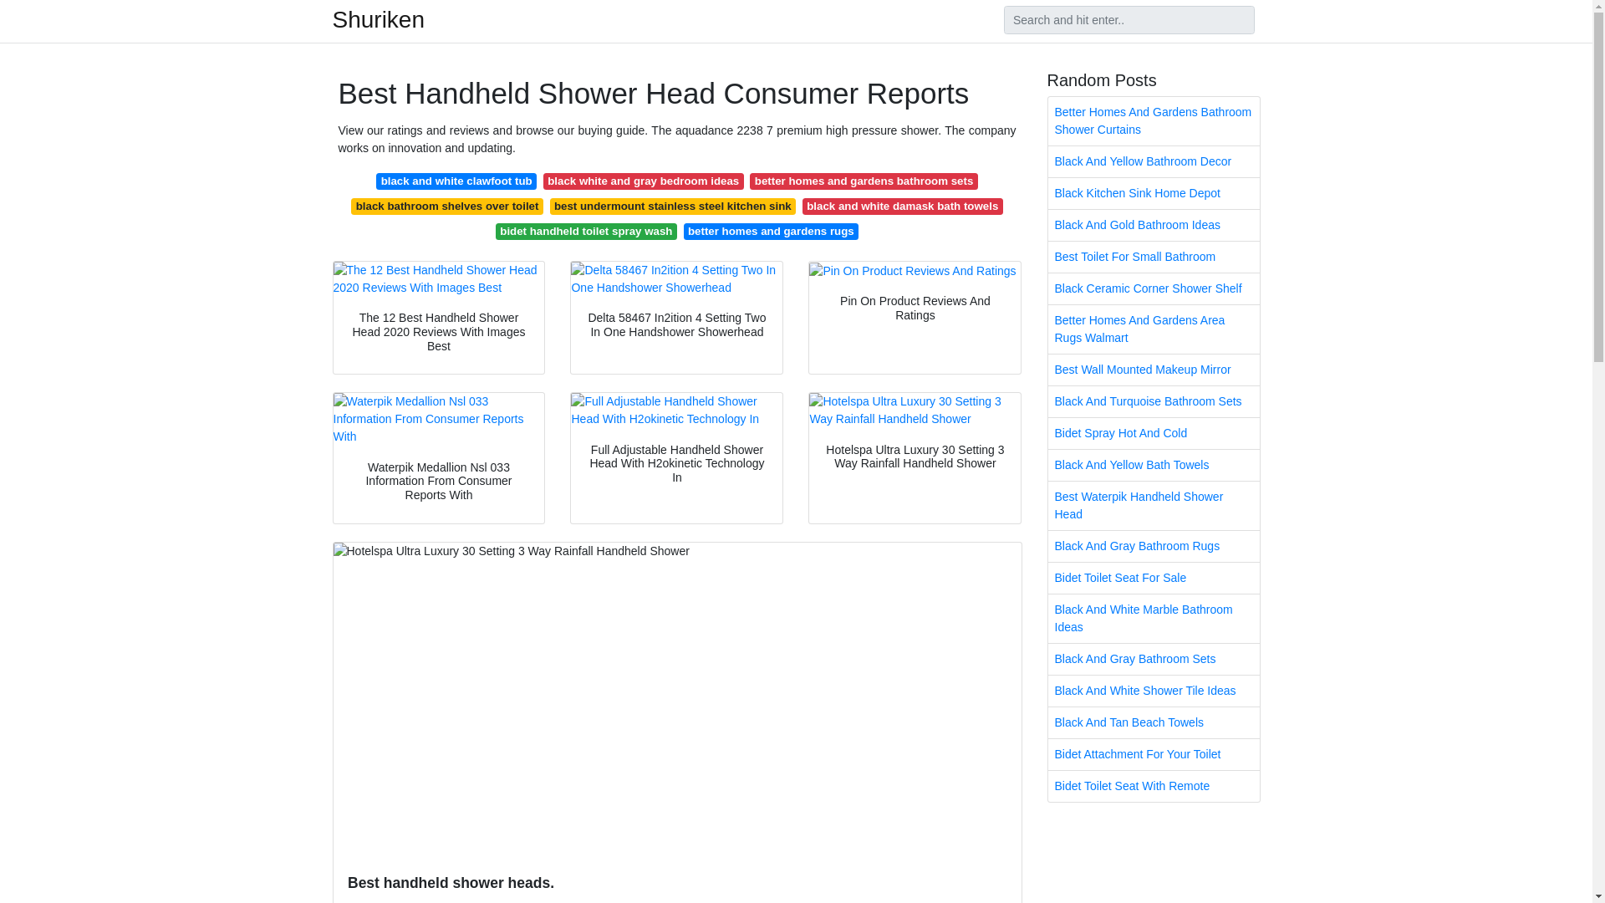  I want to click on black bathroom shelves over toilet, so click(446, 206).